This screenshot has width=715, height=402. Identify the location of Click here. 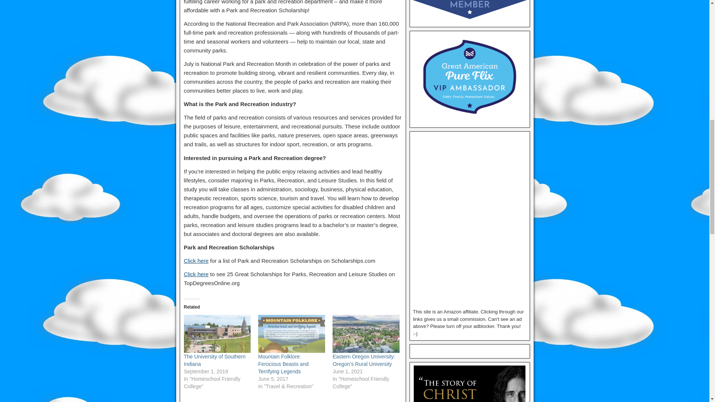
(196, 274).